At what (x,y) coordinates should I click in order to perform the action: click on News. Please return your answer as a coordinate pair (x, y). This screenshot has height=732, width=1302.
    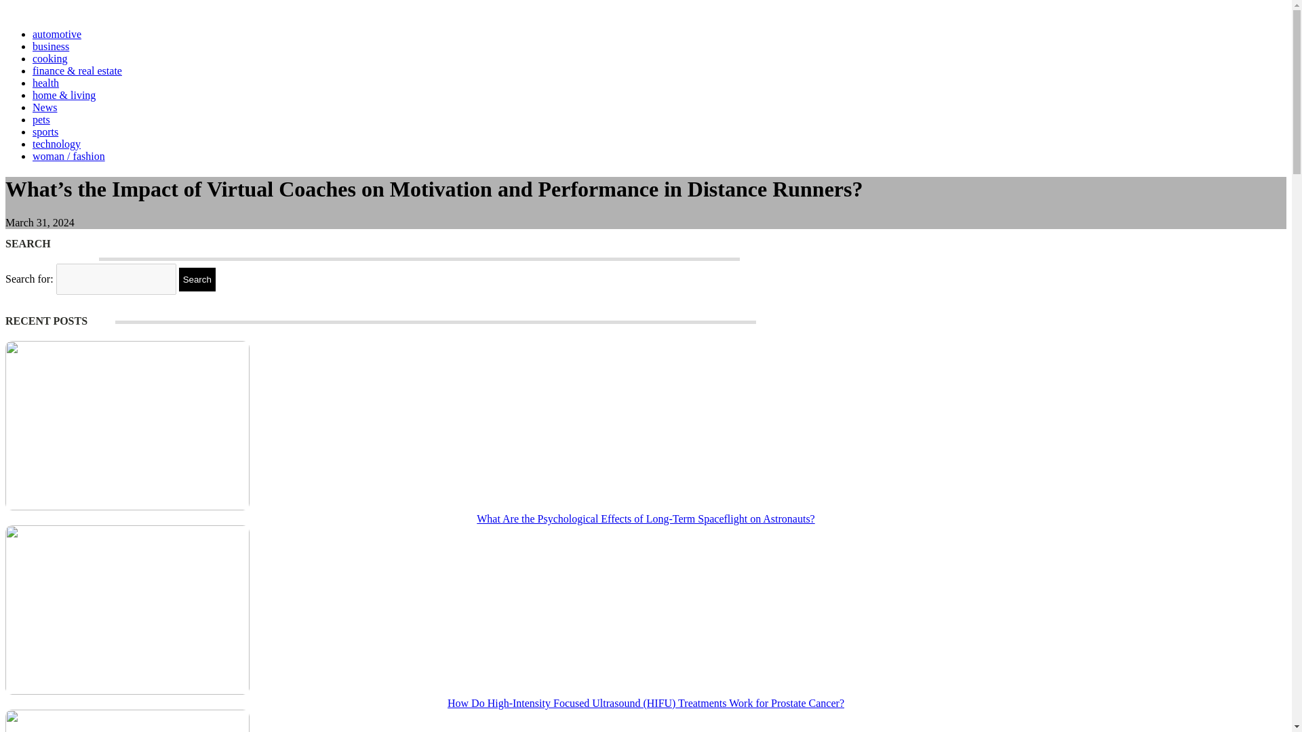
    Looking at the image, I should click on (45, 107).